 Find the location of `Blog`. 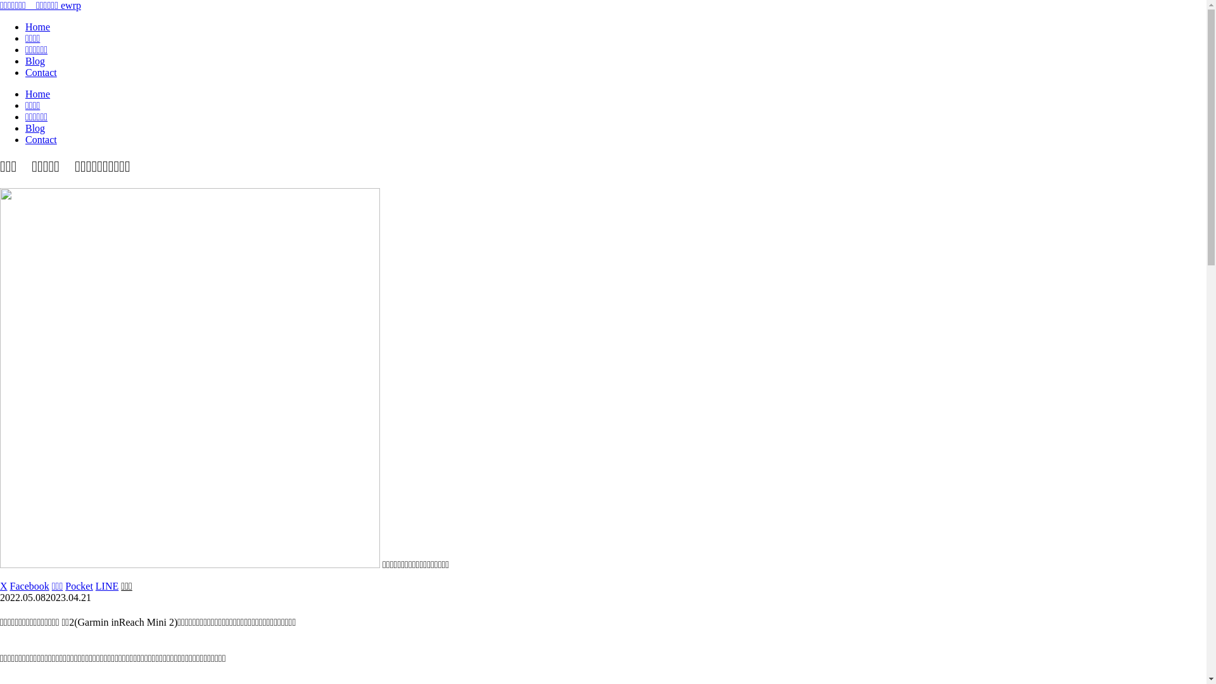

Blog is located at coordinates (616, 61).